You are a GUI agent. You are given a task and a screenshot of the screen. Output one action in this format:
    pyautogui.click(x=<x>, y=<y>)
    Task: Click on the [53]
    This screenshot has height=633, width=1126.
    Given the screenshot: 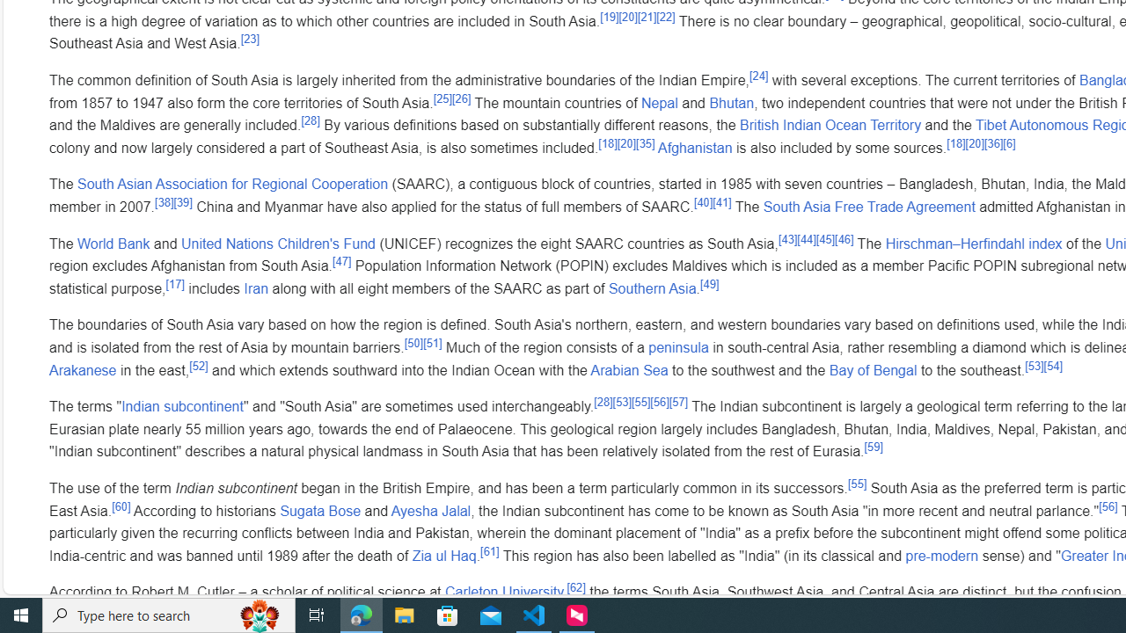 What is the action you would take?
    pyautogui.click(x=622, y=402)
    